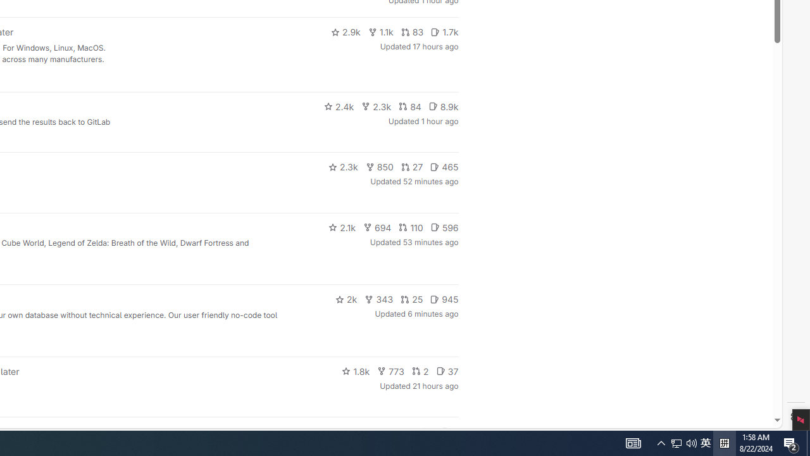 This screenshot has height=456, width=810. I want to click on 110, so click(411, 227).